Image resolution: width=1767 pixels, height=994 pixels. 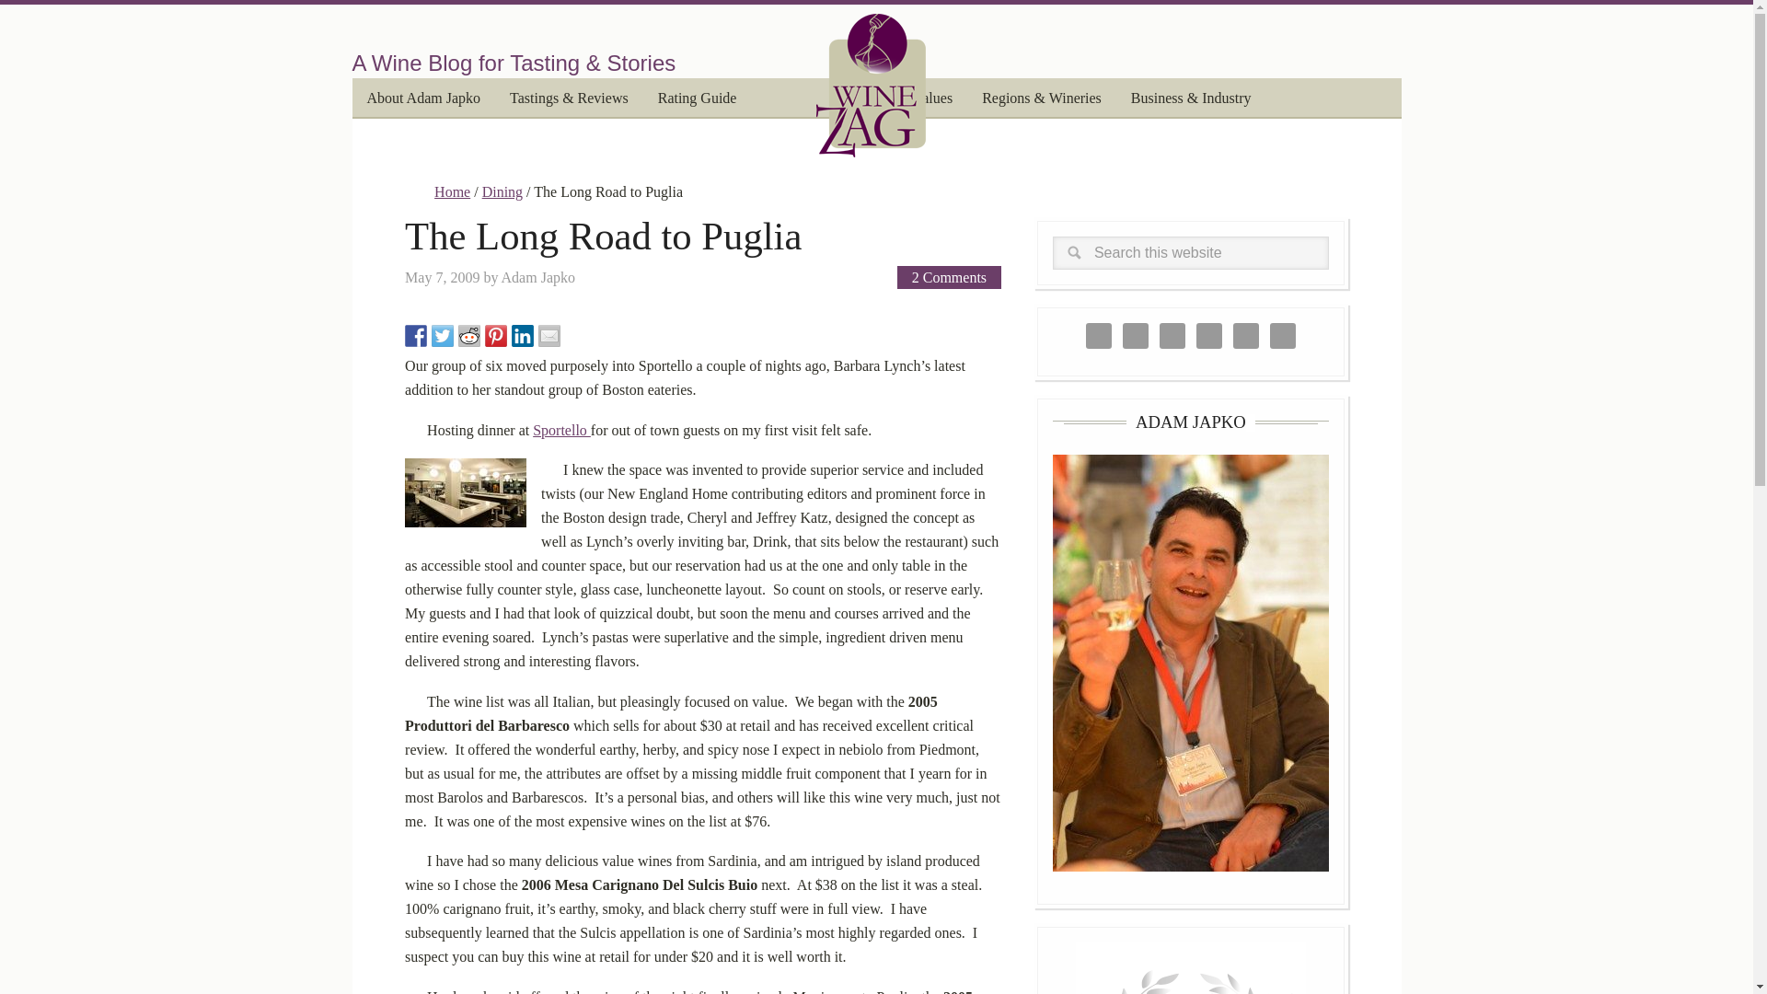 I want to click on Pin it with Pinterest, so click(x=495, y=335).